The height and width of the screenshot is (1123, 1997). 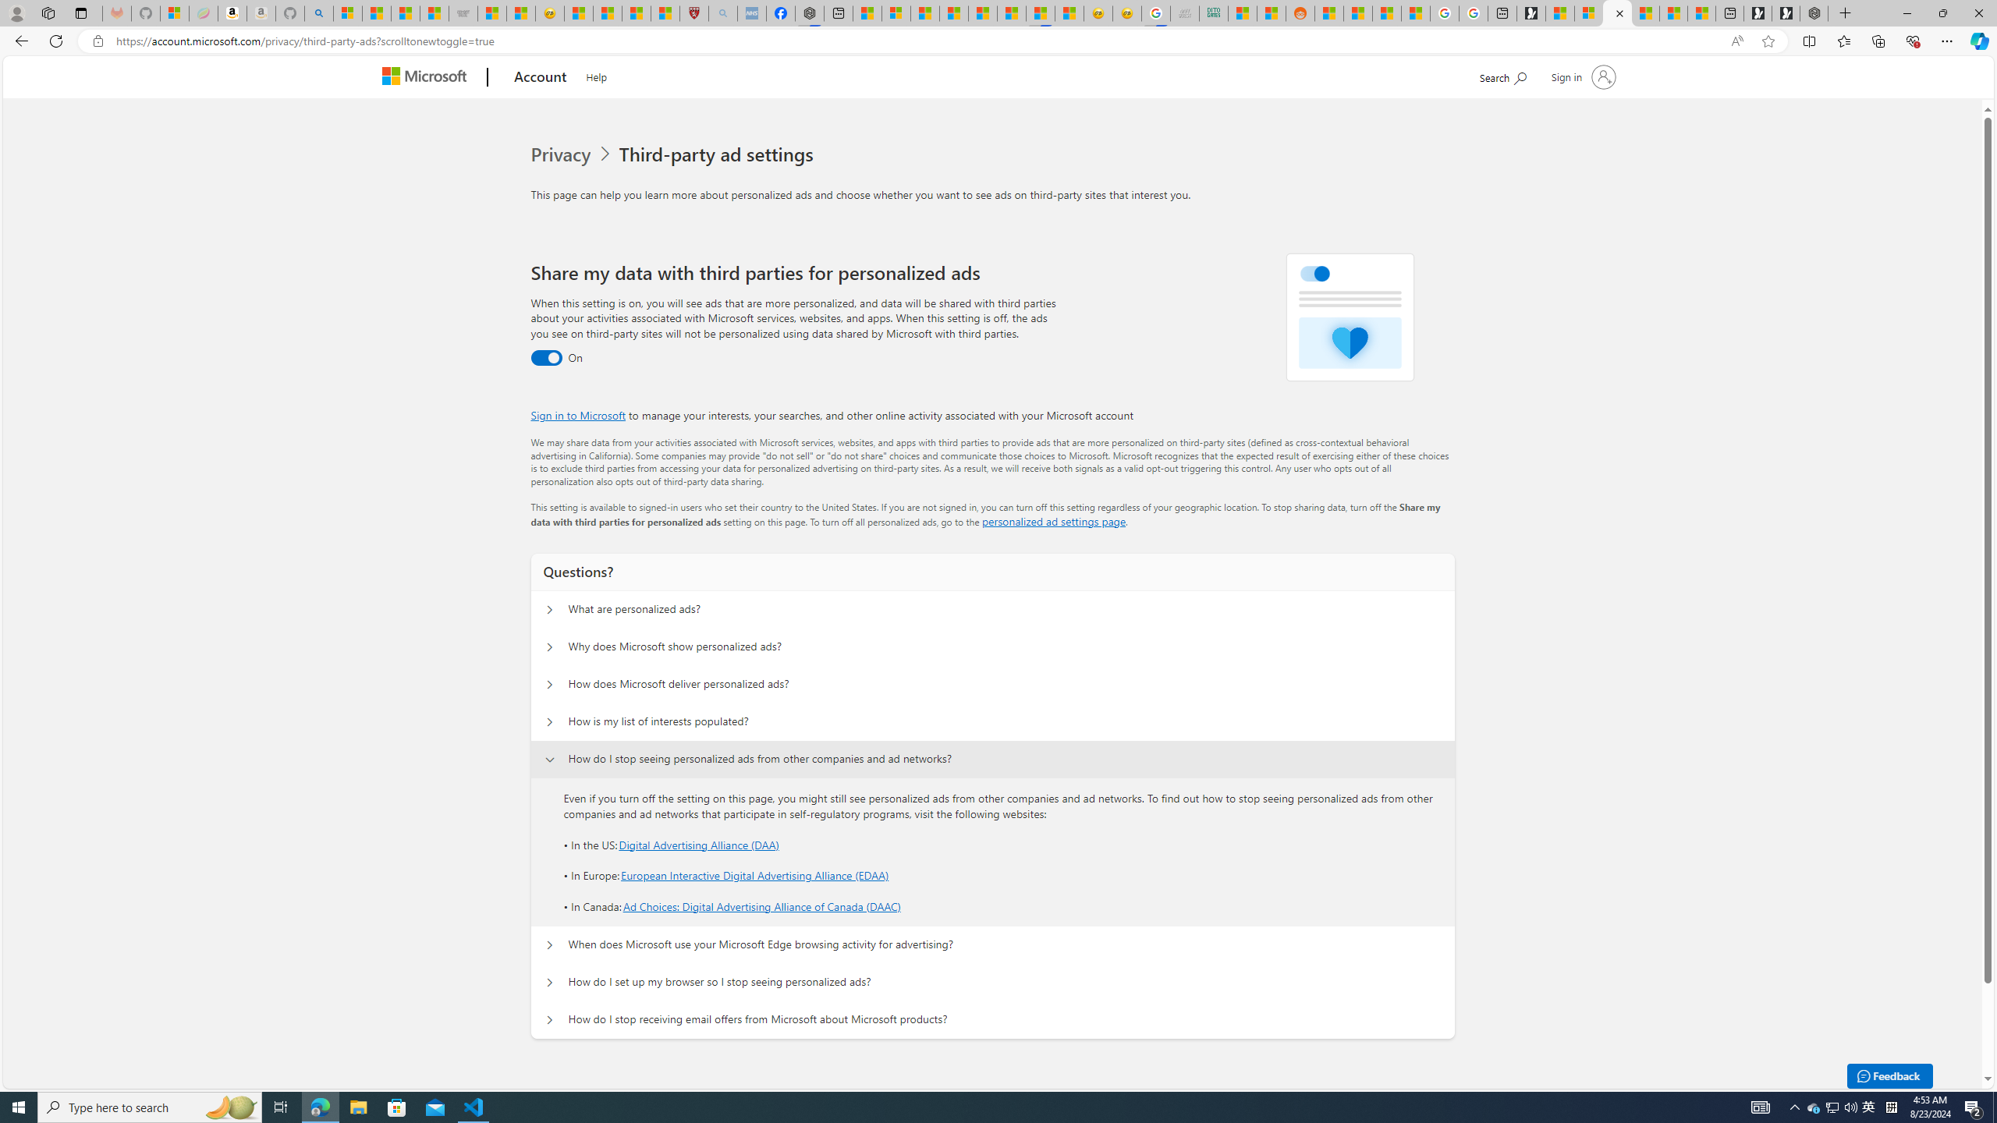 I want to click on 12 Popular Science Lies that Must be Corrected, so click(x=665, y=13).